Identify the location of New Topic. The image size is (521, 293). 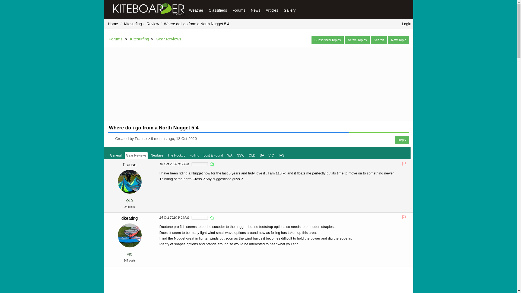
(398, 40).